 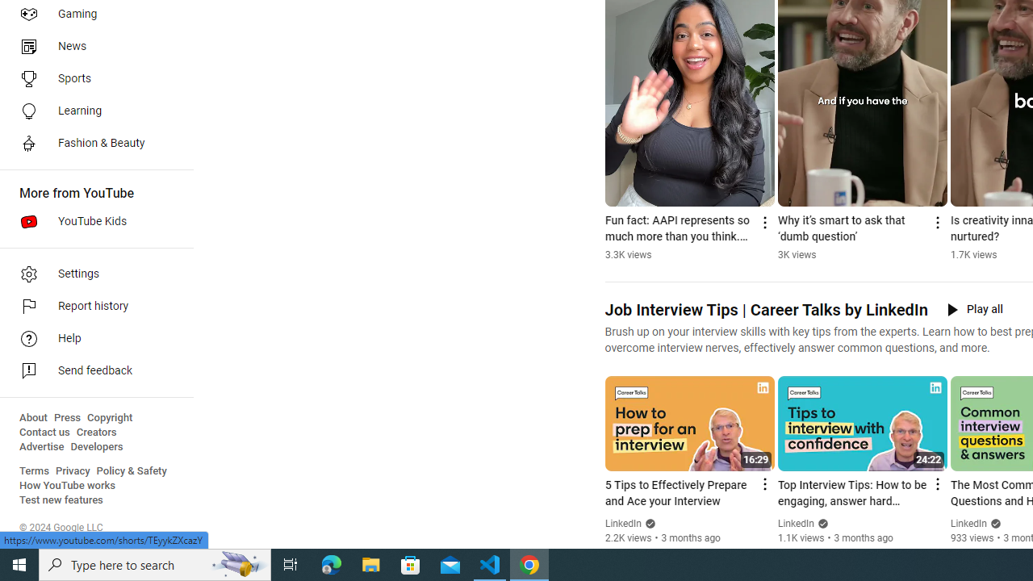 What do you see at coordinates (92, 79) in the screenshot?
I see `Sports` at bounding box center [92, 79].